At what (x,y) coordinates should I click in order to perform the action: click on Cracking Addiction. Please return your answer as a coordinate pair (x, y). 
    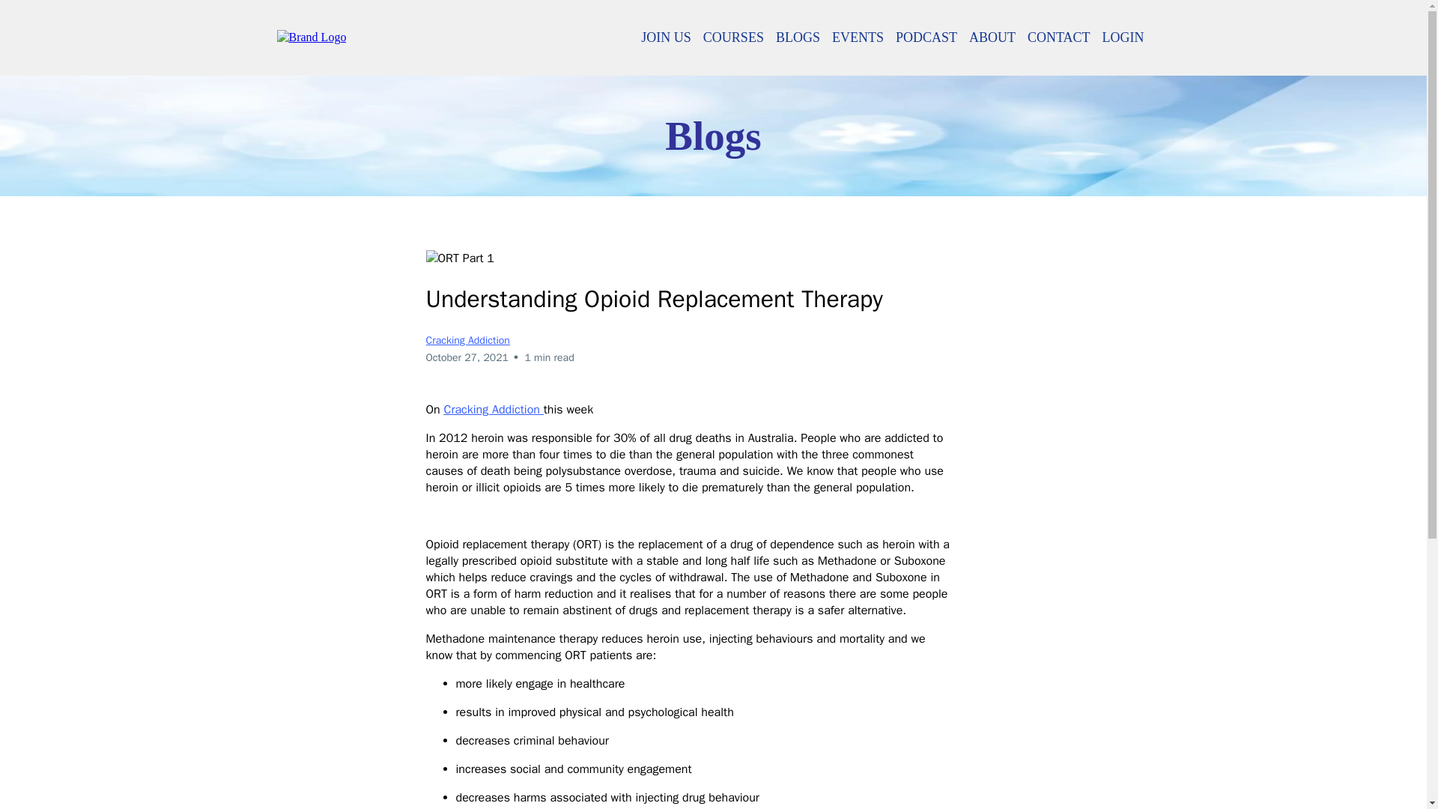
    Looking at the image, I should click on (491, 409).